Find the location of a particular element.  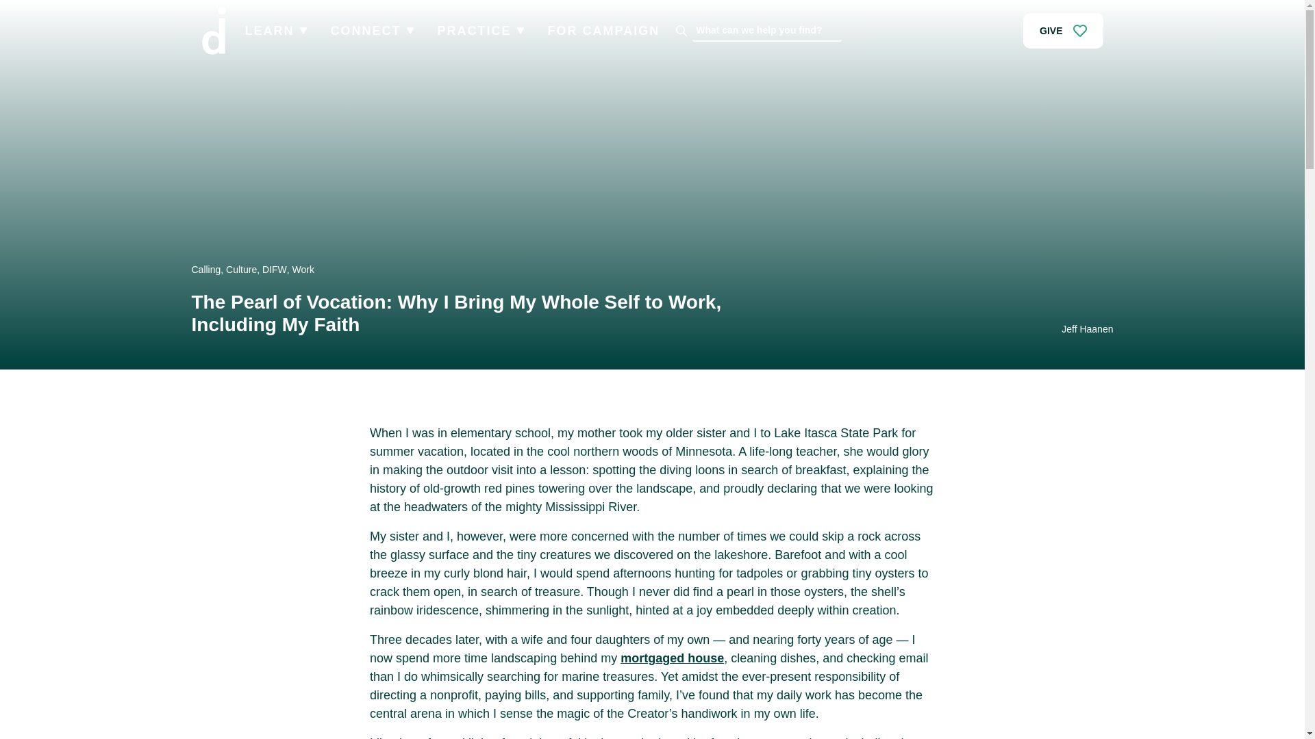

LEARN is located at coordinates (270, 30).